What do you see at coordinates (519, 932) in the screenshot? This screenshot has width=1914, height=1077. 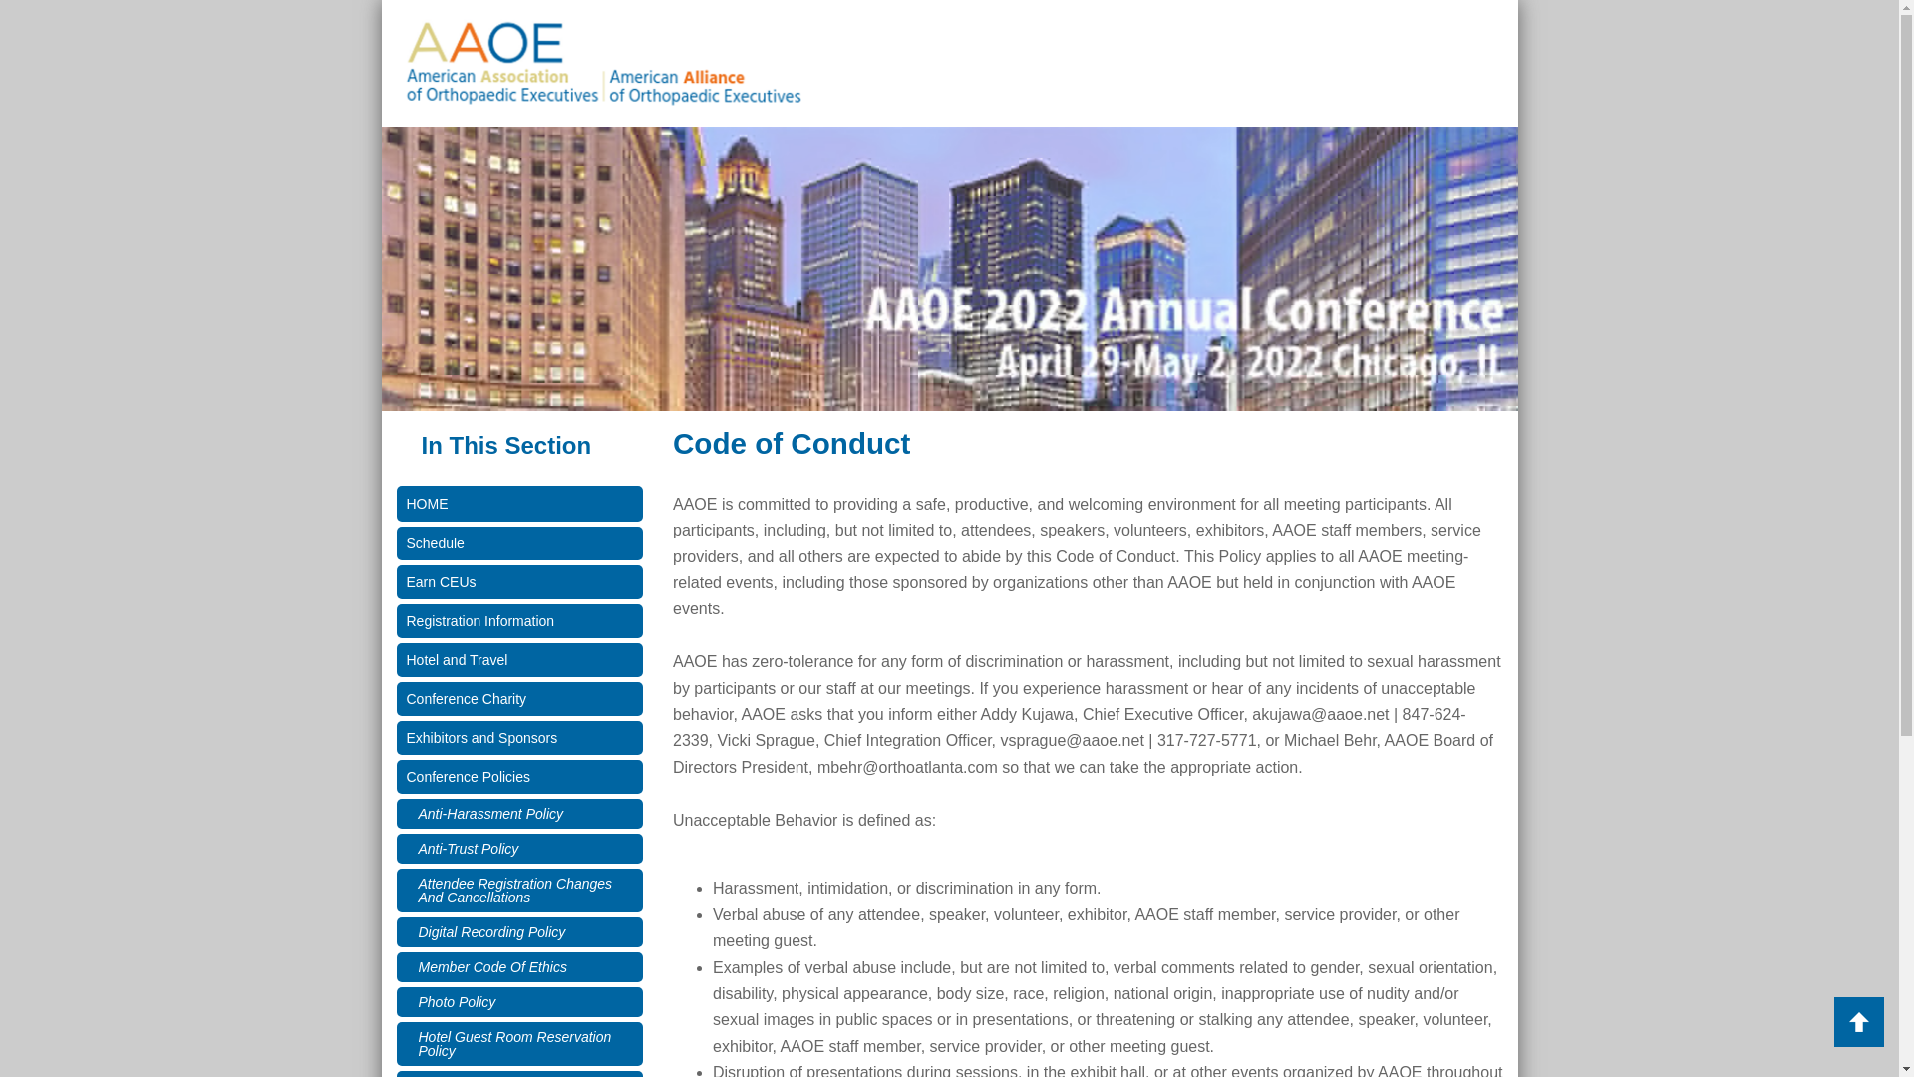 I see `Digital Recording Policy` at bounding box center [519, 932].